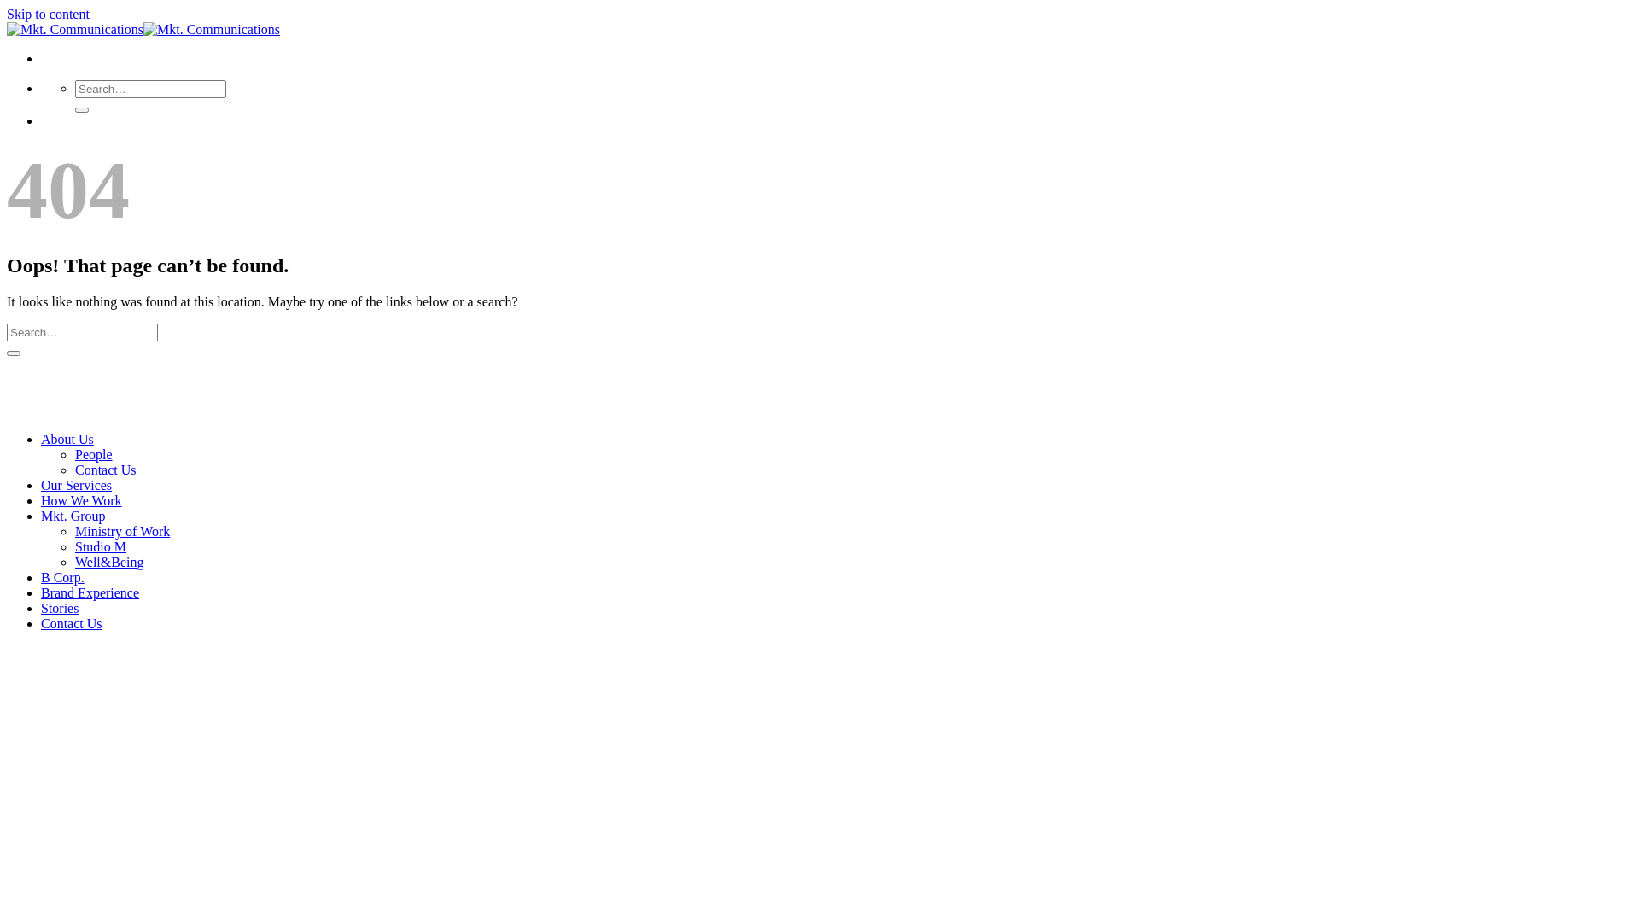  I want to click on Stories, so click(60, 608).